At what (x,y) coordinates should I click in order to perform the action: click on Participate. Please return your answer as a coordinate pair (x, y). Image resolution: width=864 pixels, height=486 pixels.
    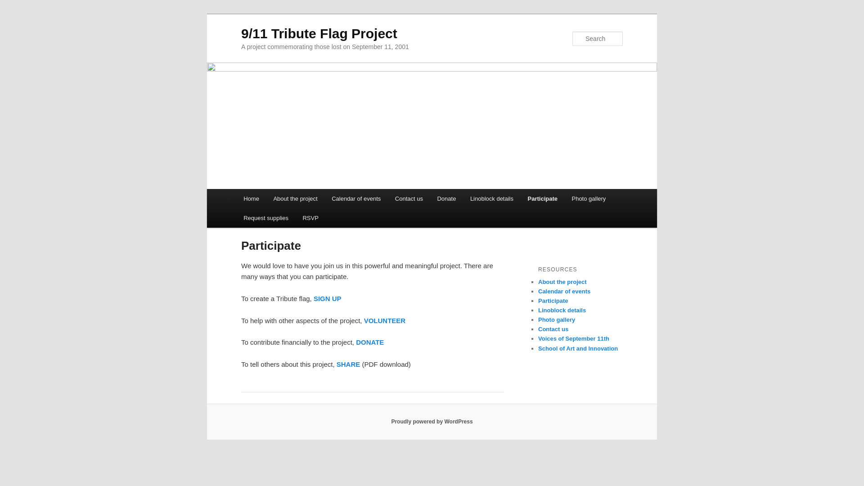
    Looking at the image, I should click on (553, 301).